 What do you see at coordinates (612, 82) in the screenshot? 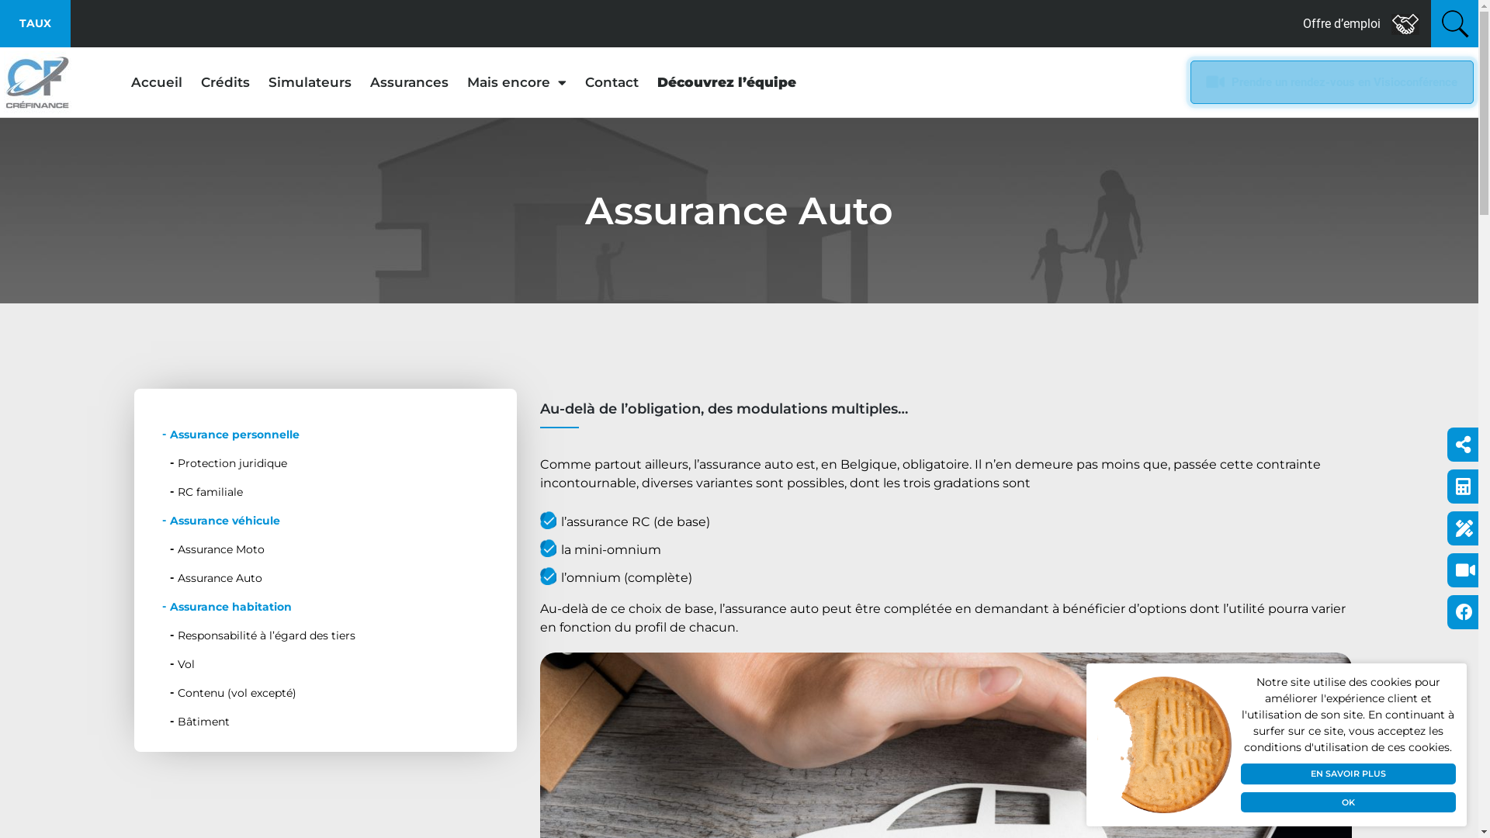
I see `Contact` at bounding box center [612, 82].